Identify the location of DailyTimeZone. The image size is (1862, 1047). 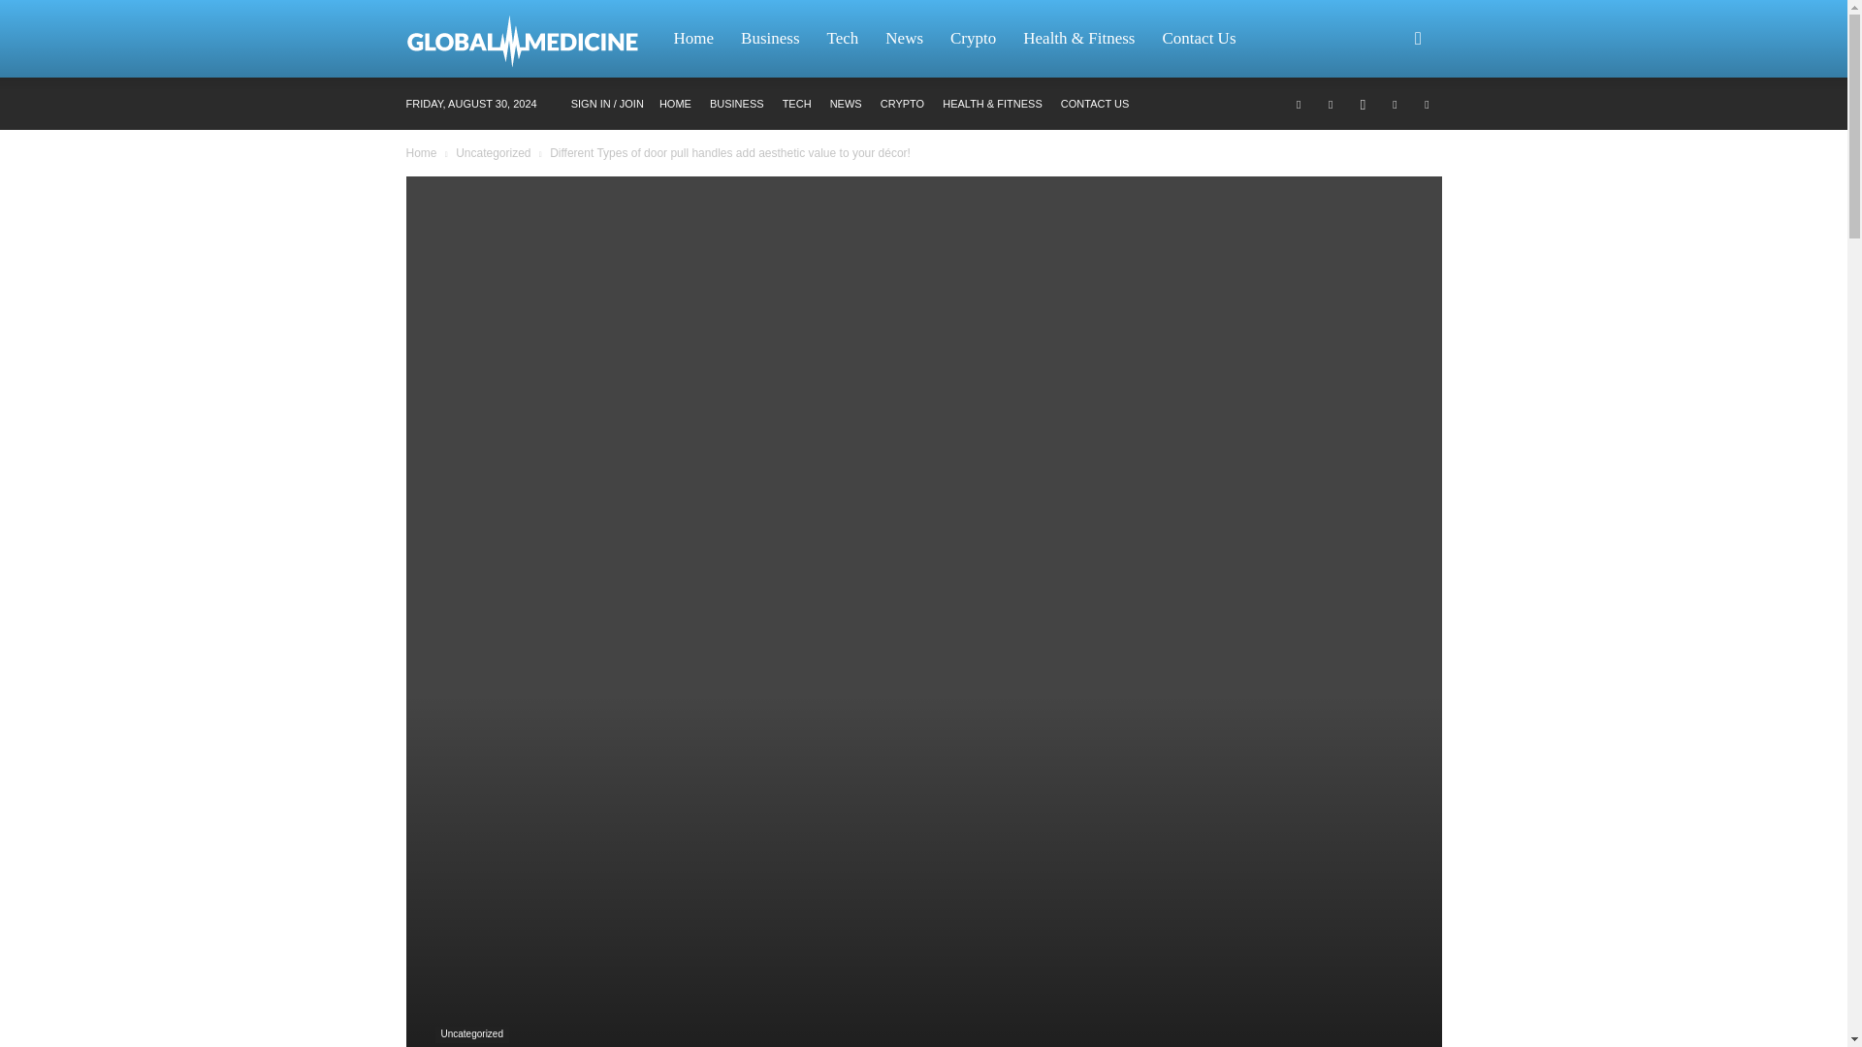
(531, 39).